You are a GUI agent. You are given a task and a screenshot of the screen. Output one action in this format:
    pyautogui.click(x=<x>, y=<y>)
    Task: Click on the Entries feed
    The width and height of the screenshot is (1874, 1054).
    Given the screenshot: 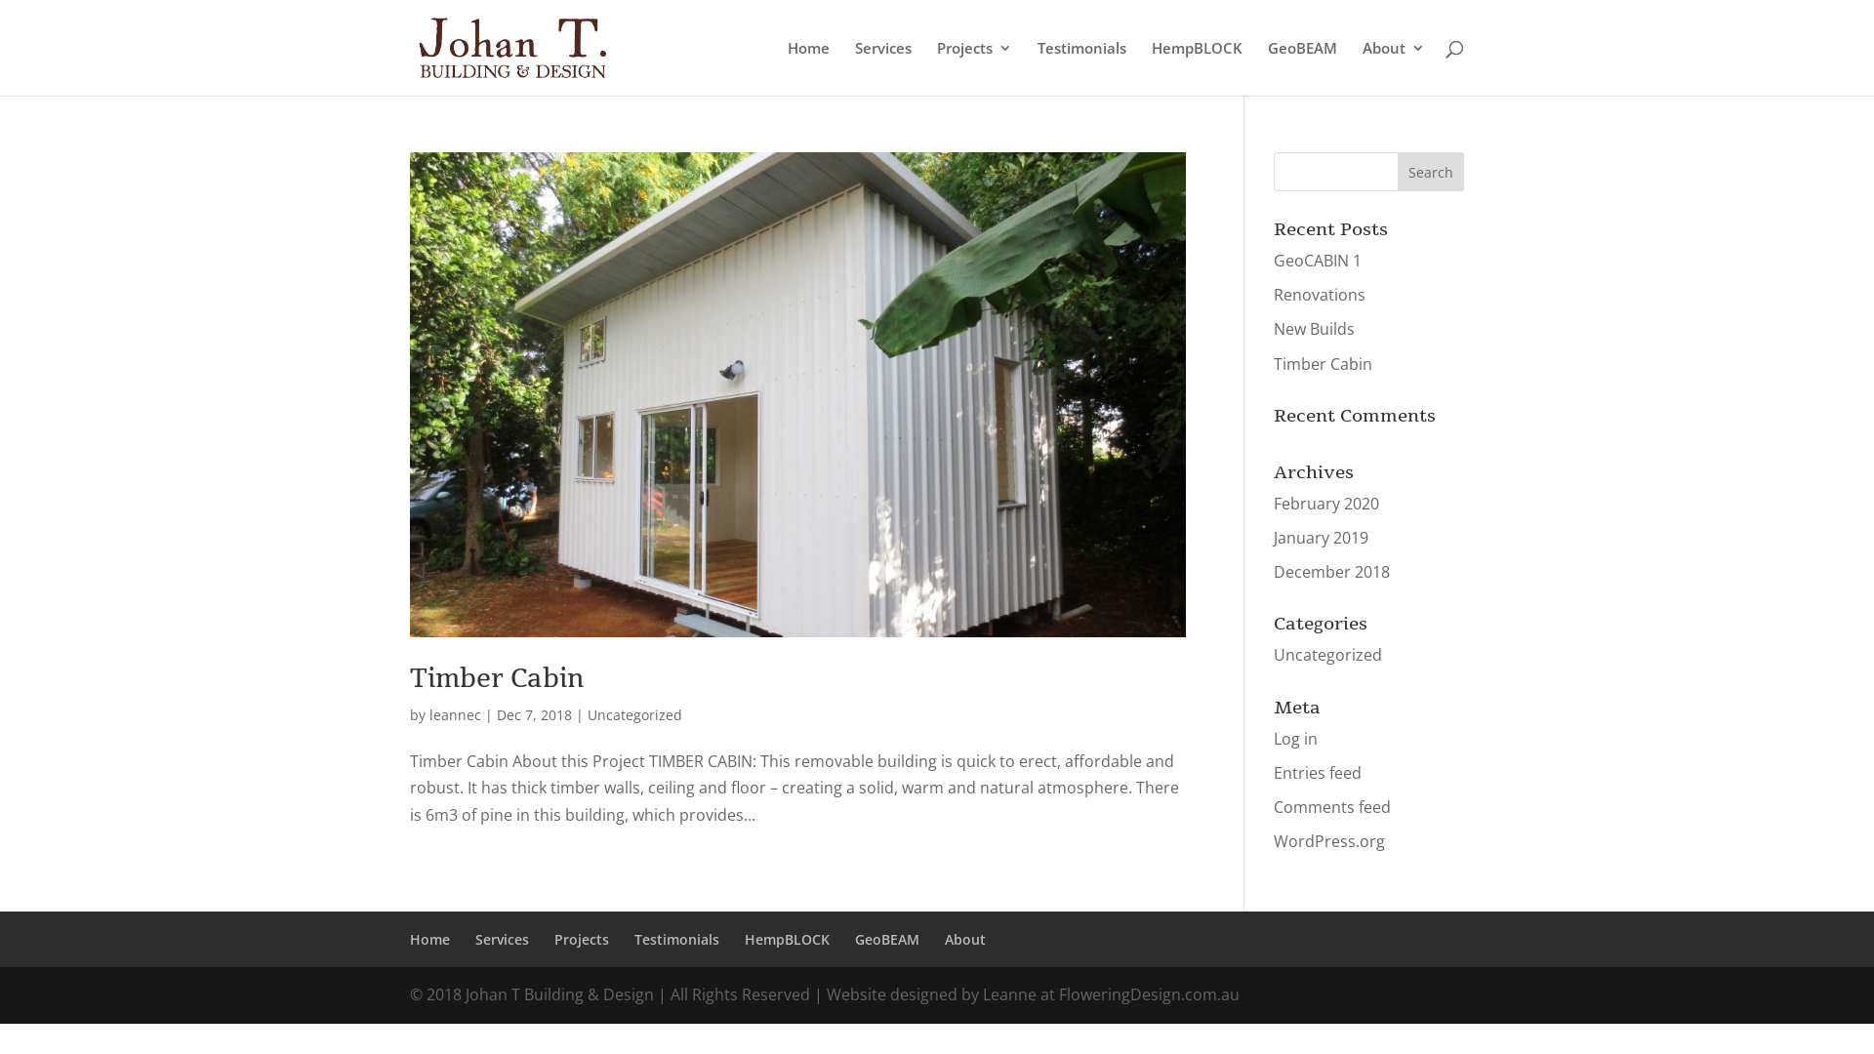 What is the action you would take?
    pyautogui.click(x=1318, y=773)
    